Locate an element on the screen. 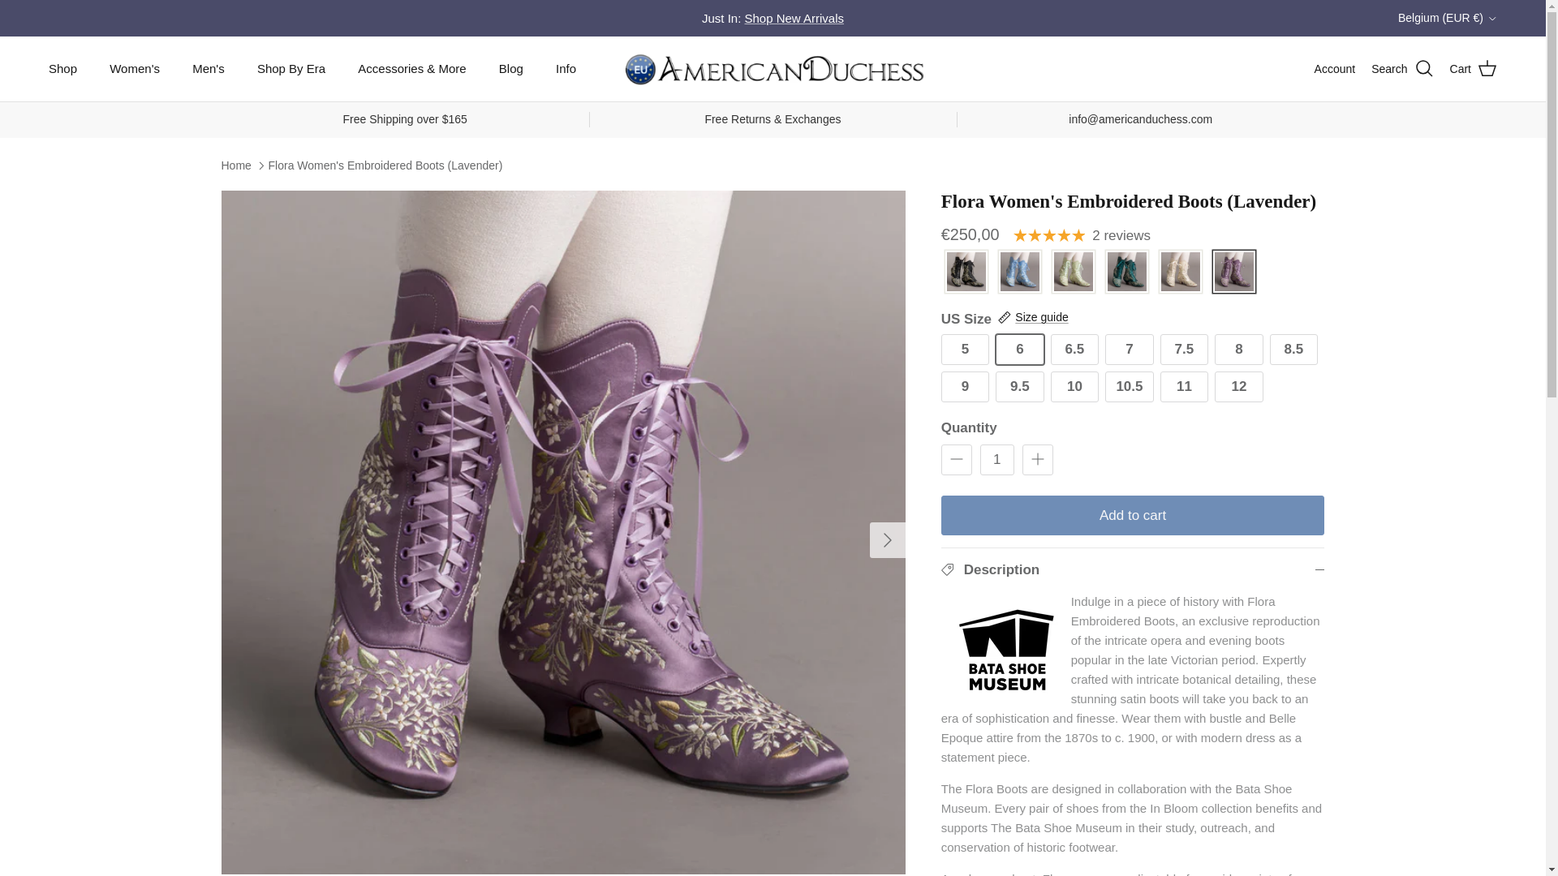 The width and height of the screenshot is (1558, 876). Lavender is located at coordinates (1233, 273).